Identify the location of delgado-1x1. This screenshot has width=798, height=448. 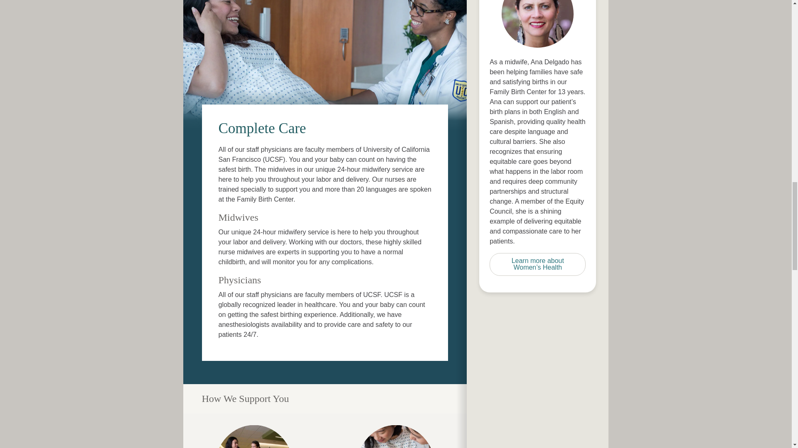
(538, 29).